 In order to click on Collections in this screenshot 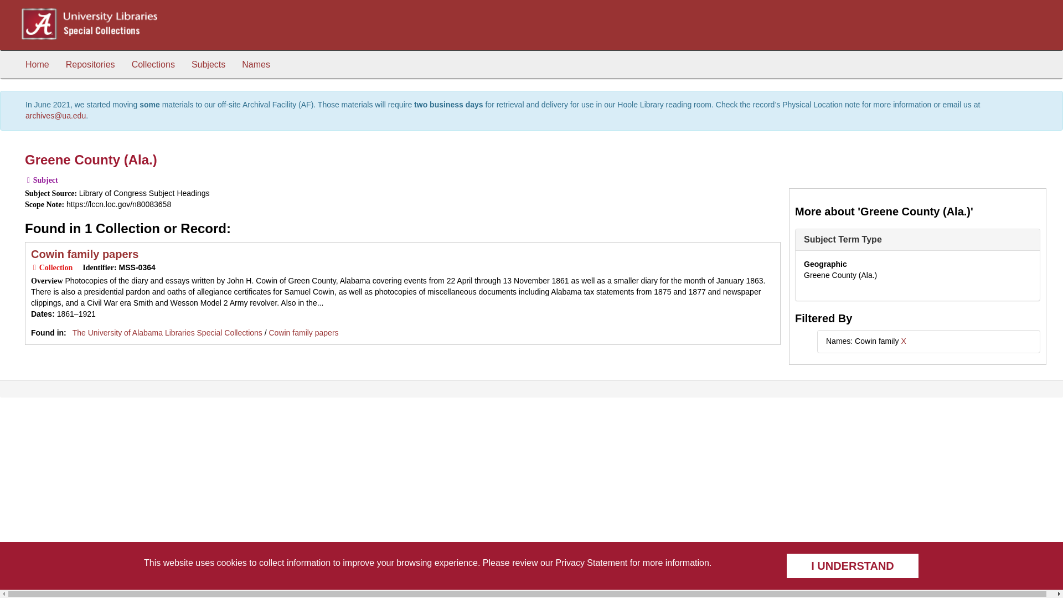, I will do `click(153, 64)`.